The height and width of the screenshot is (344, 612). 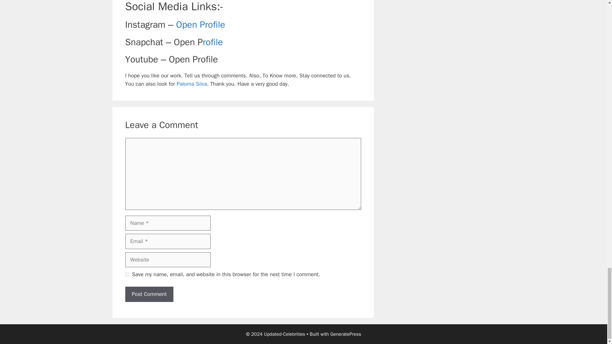 What do you see at coordinates (212, 42) in the screenshot?
I see `rofile` at bounding box center [212, 42].